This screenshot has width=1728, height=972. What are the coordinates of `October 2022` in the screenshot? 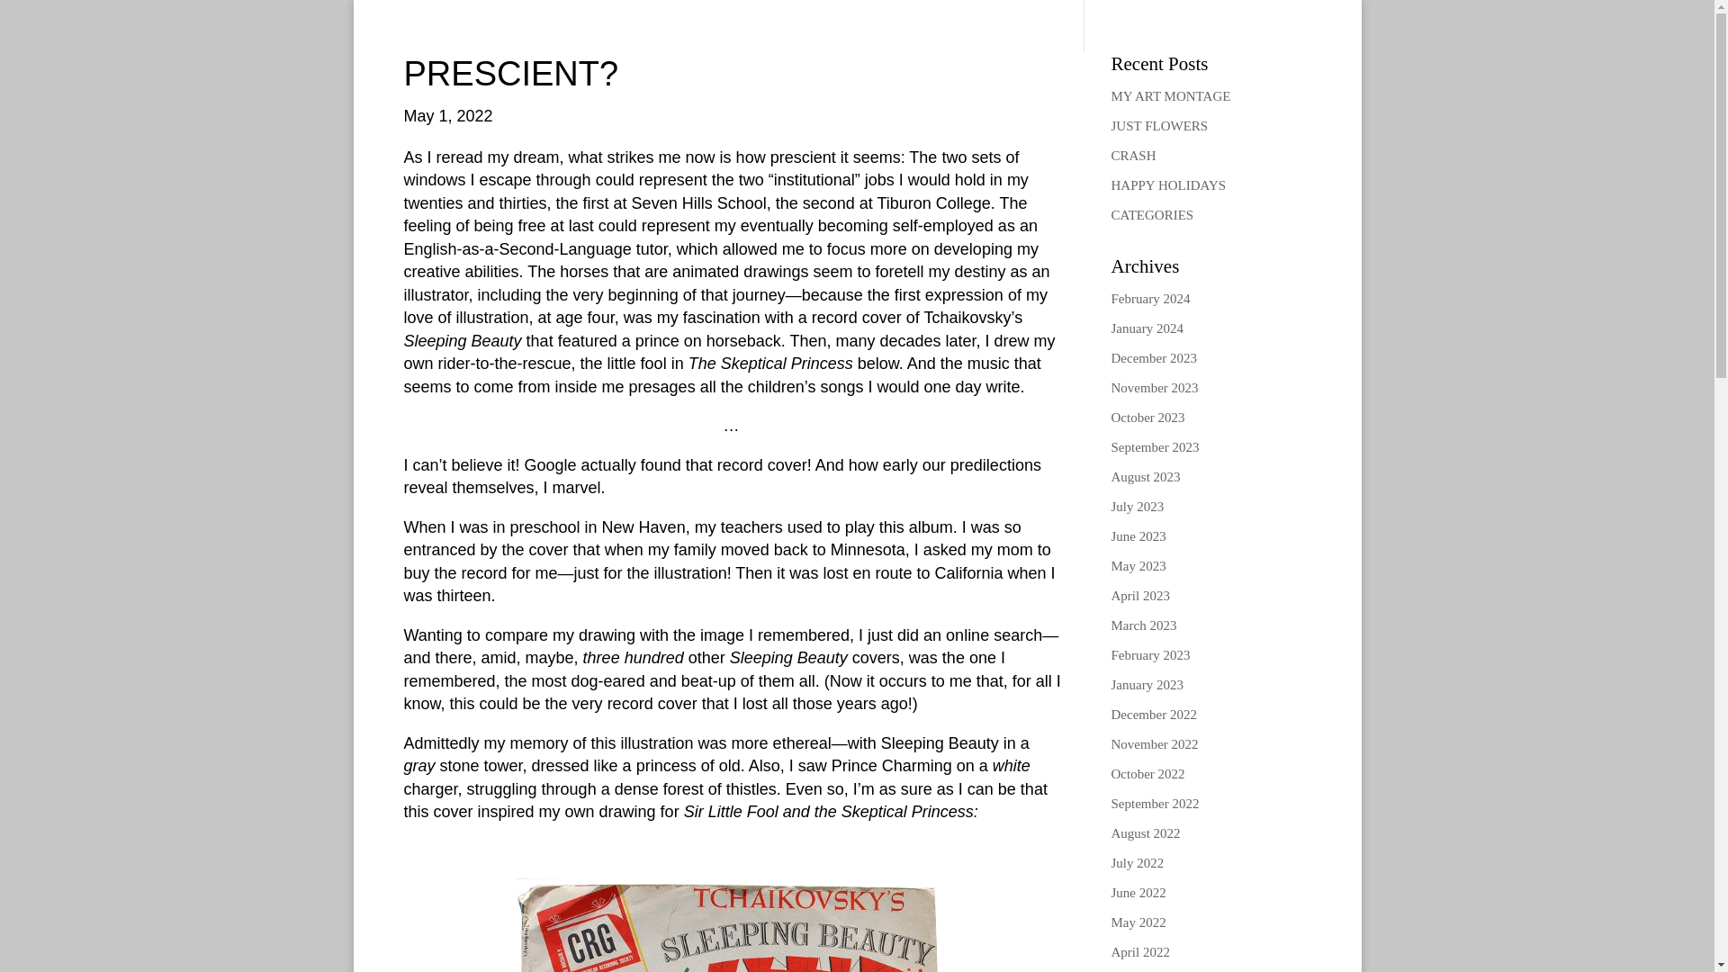 It's located at (1147, 774).